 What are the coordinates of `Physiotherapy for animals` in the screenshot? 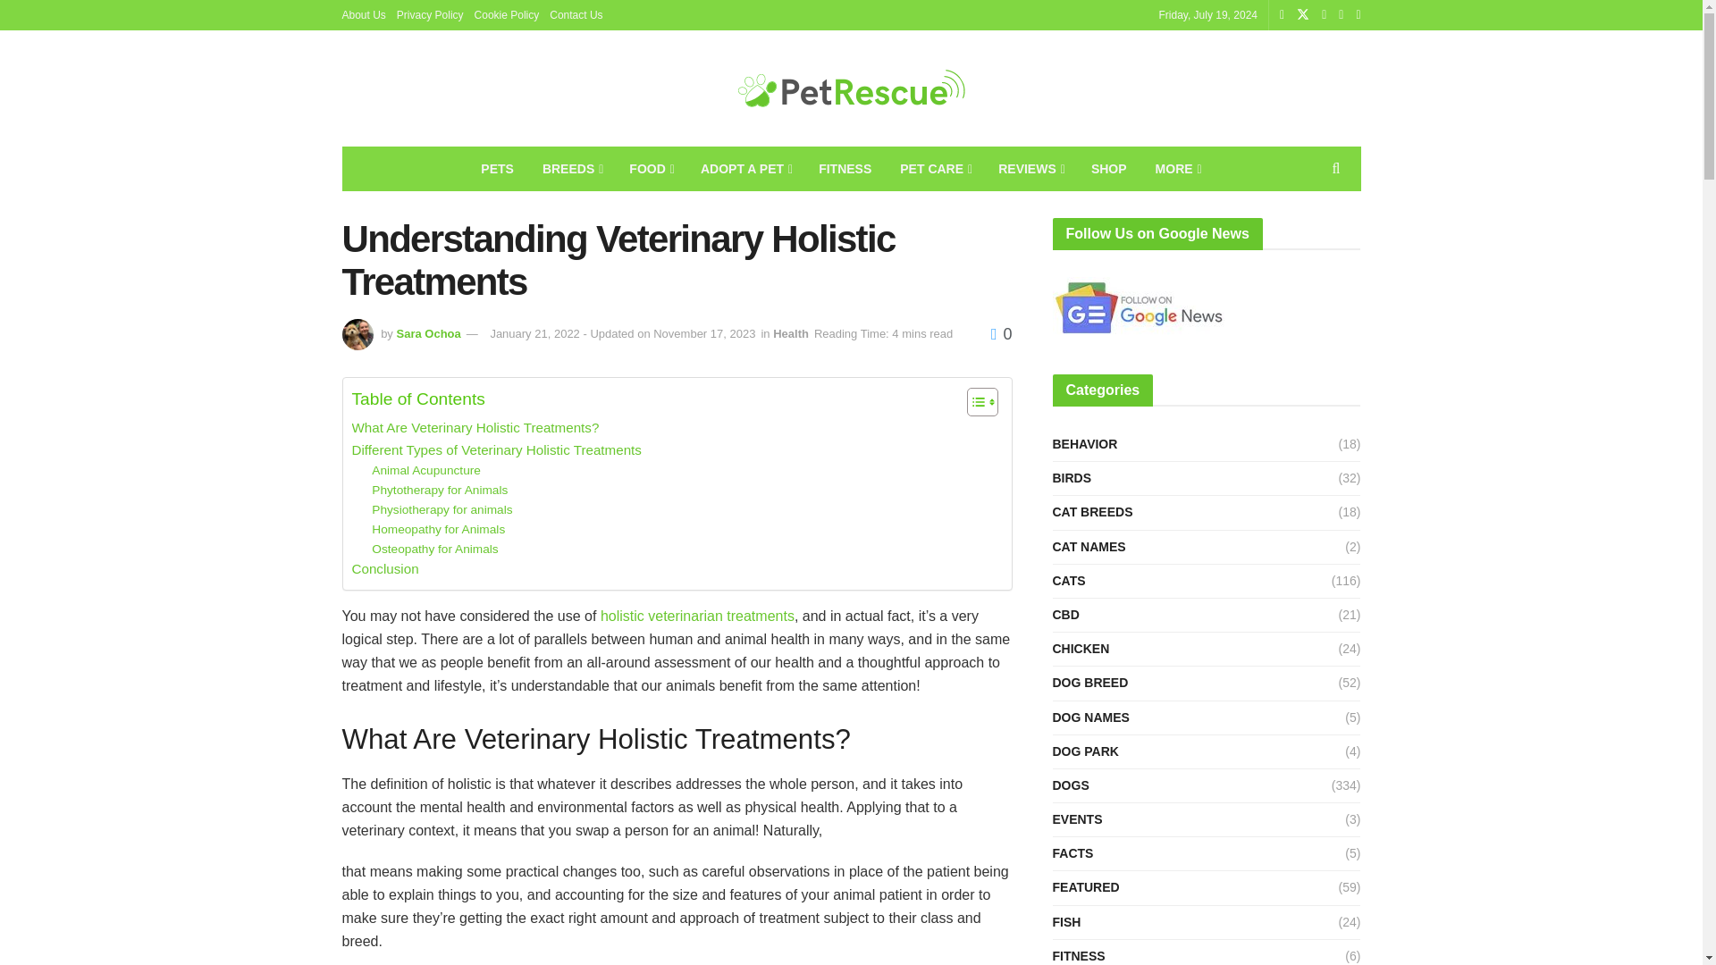 It's located at (442, 510).